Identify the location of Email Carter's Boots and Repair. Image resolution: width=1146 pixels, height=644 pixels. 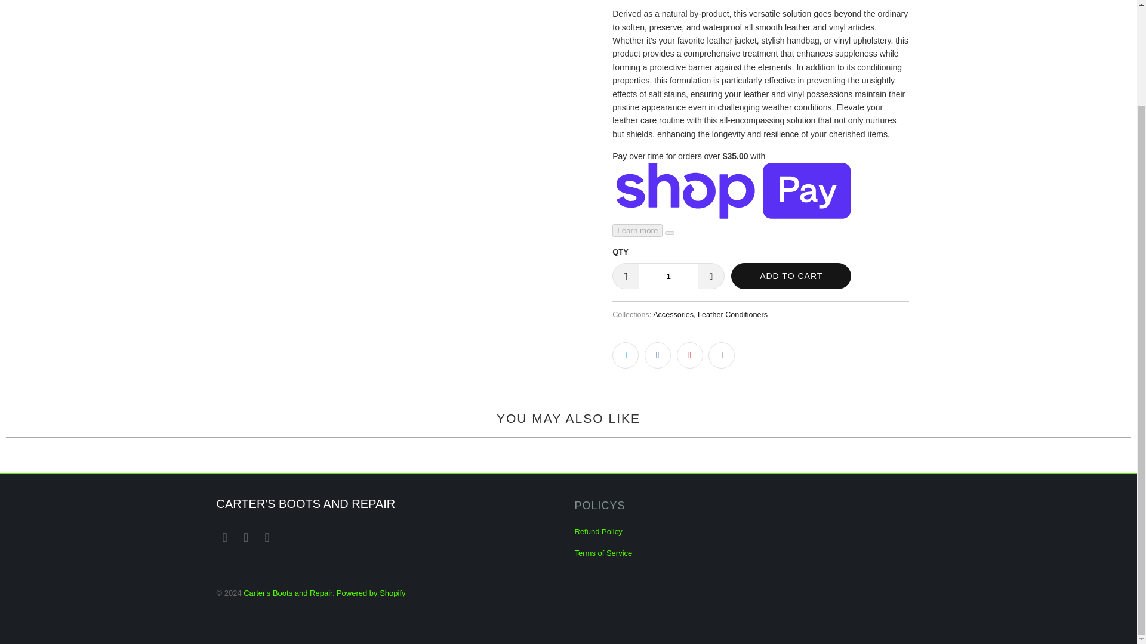
(267, 537).